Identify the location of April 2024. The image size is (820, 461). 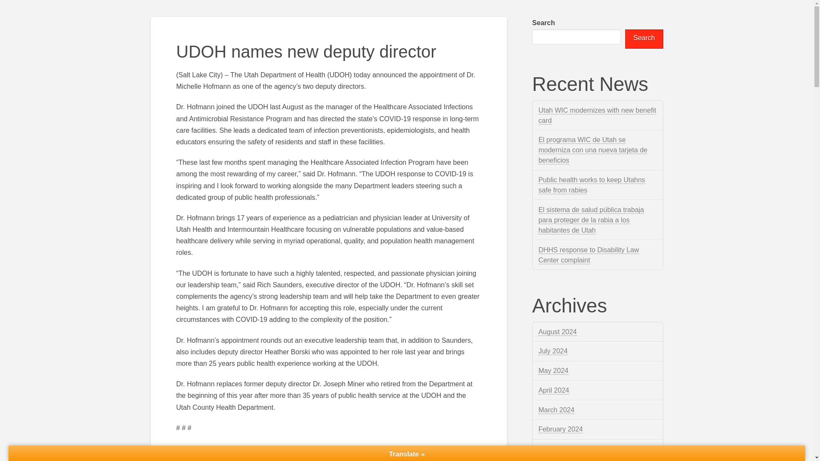
(553, 391).